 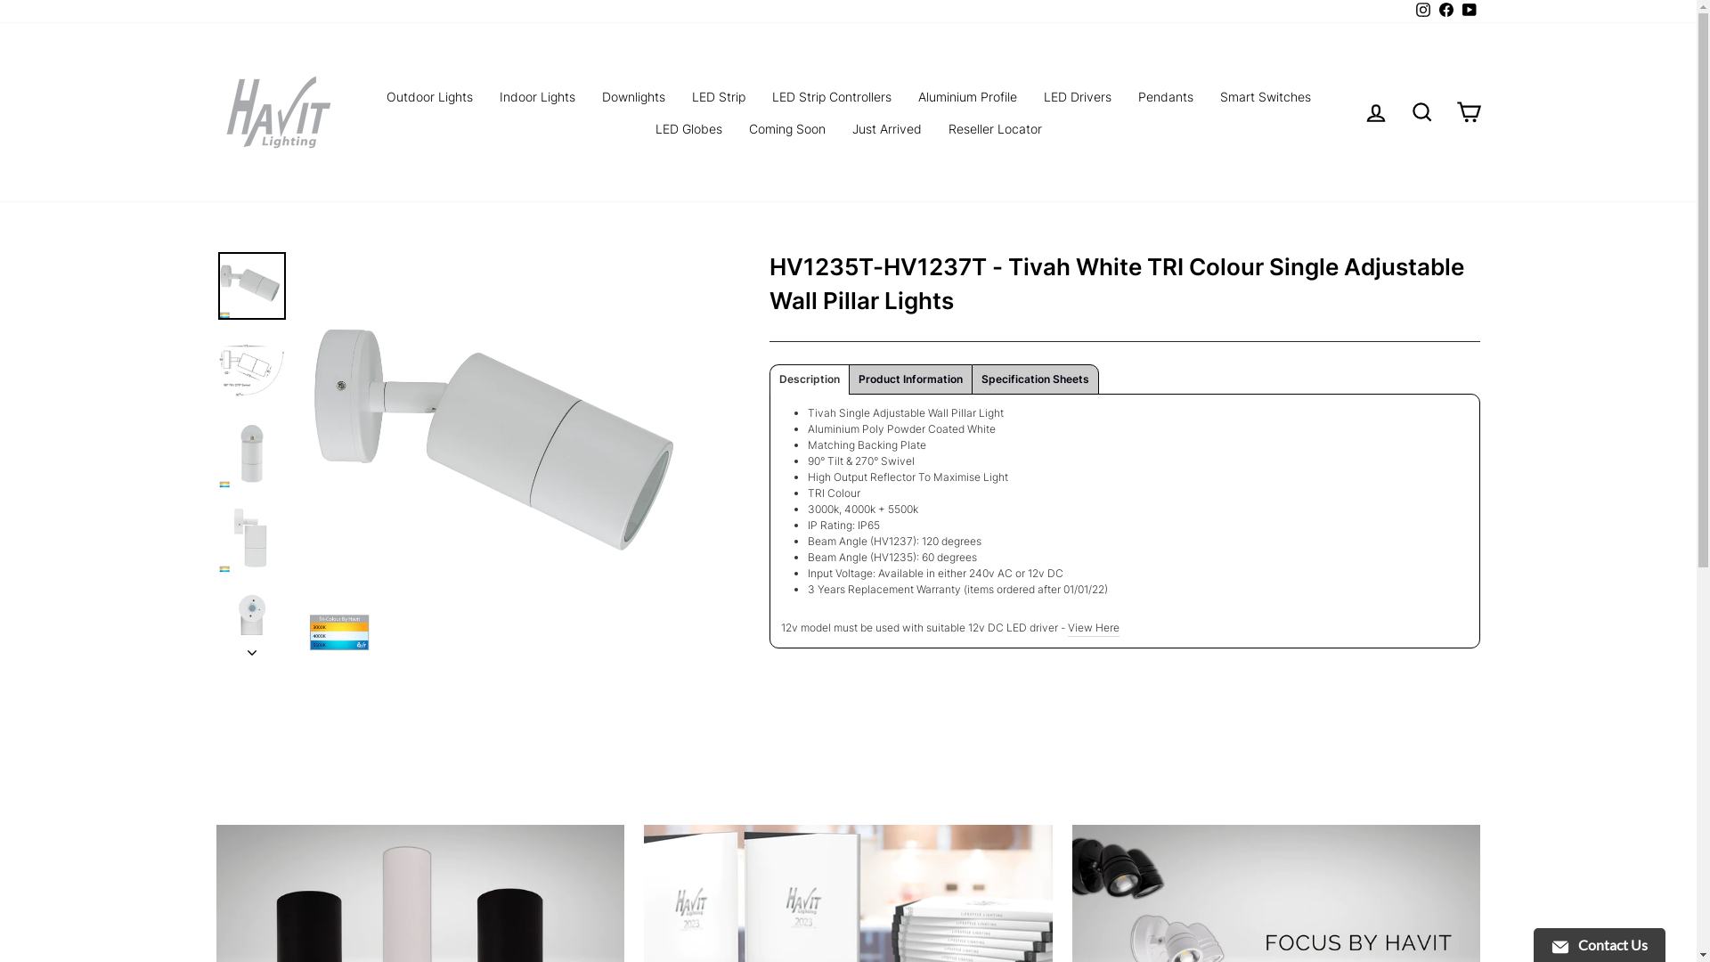 What do you see at coordinates (1077, 96) in the screenshot?
I see `LED Drivers` at bounding box center [1077, 96].